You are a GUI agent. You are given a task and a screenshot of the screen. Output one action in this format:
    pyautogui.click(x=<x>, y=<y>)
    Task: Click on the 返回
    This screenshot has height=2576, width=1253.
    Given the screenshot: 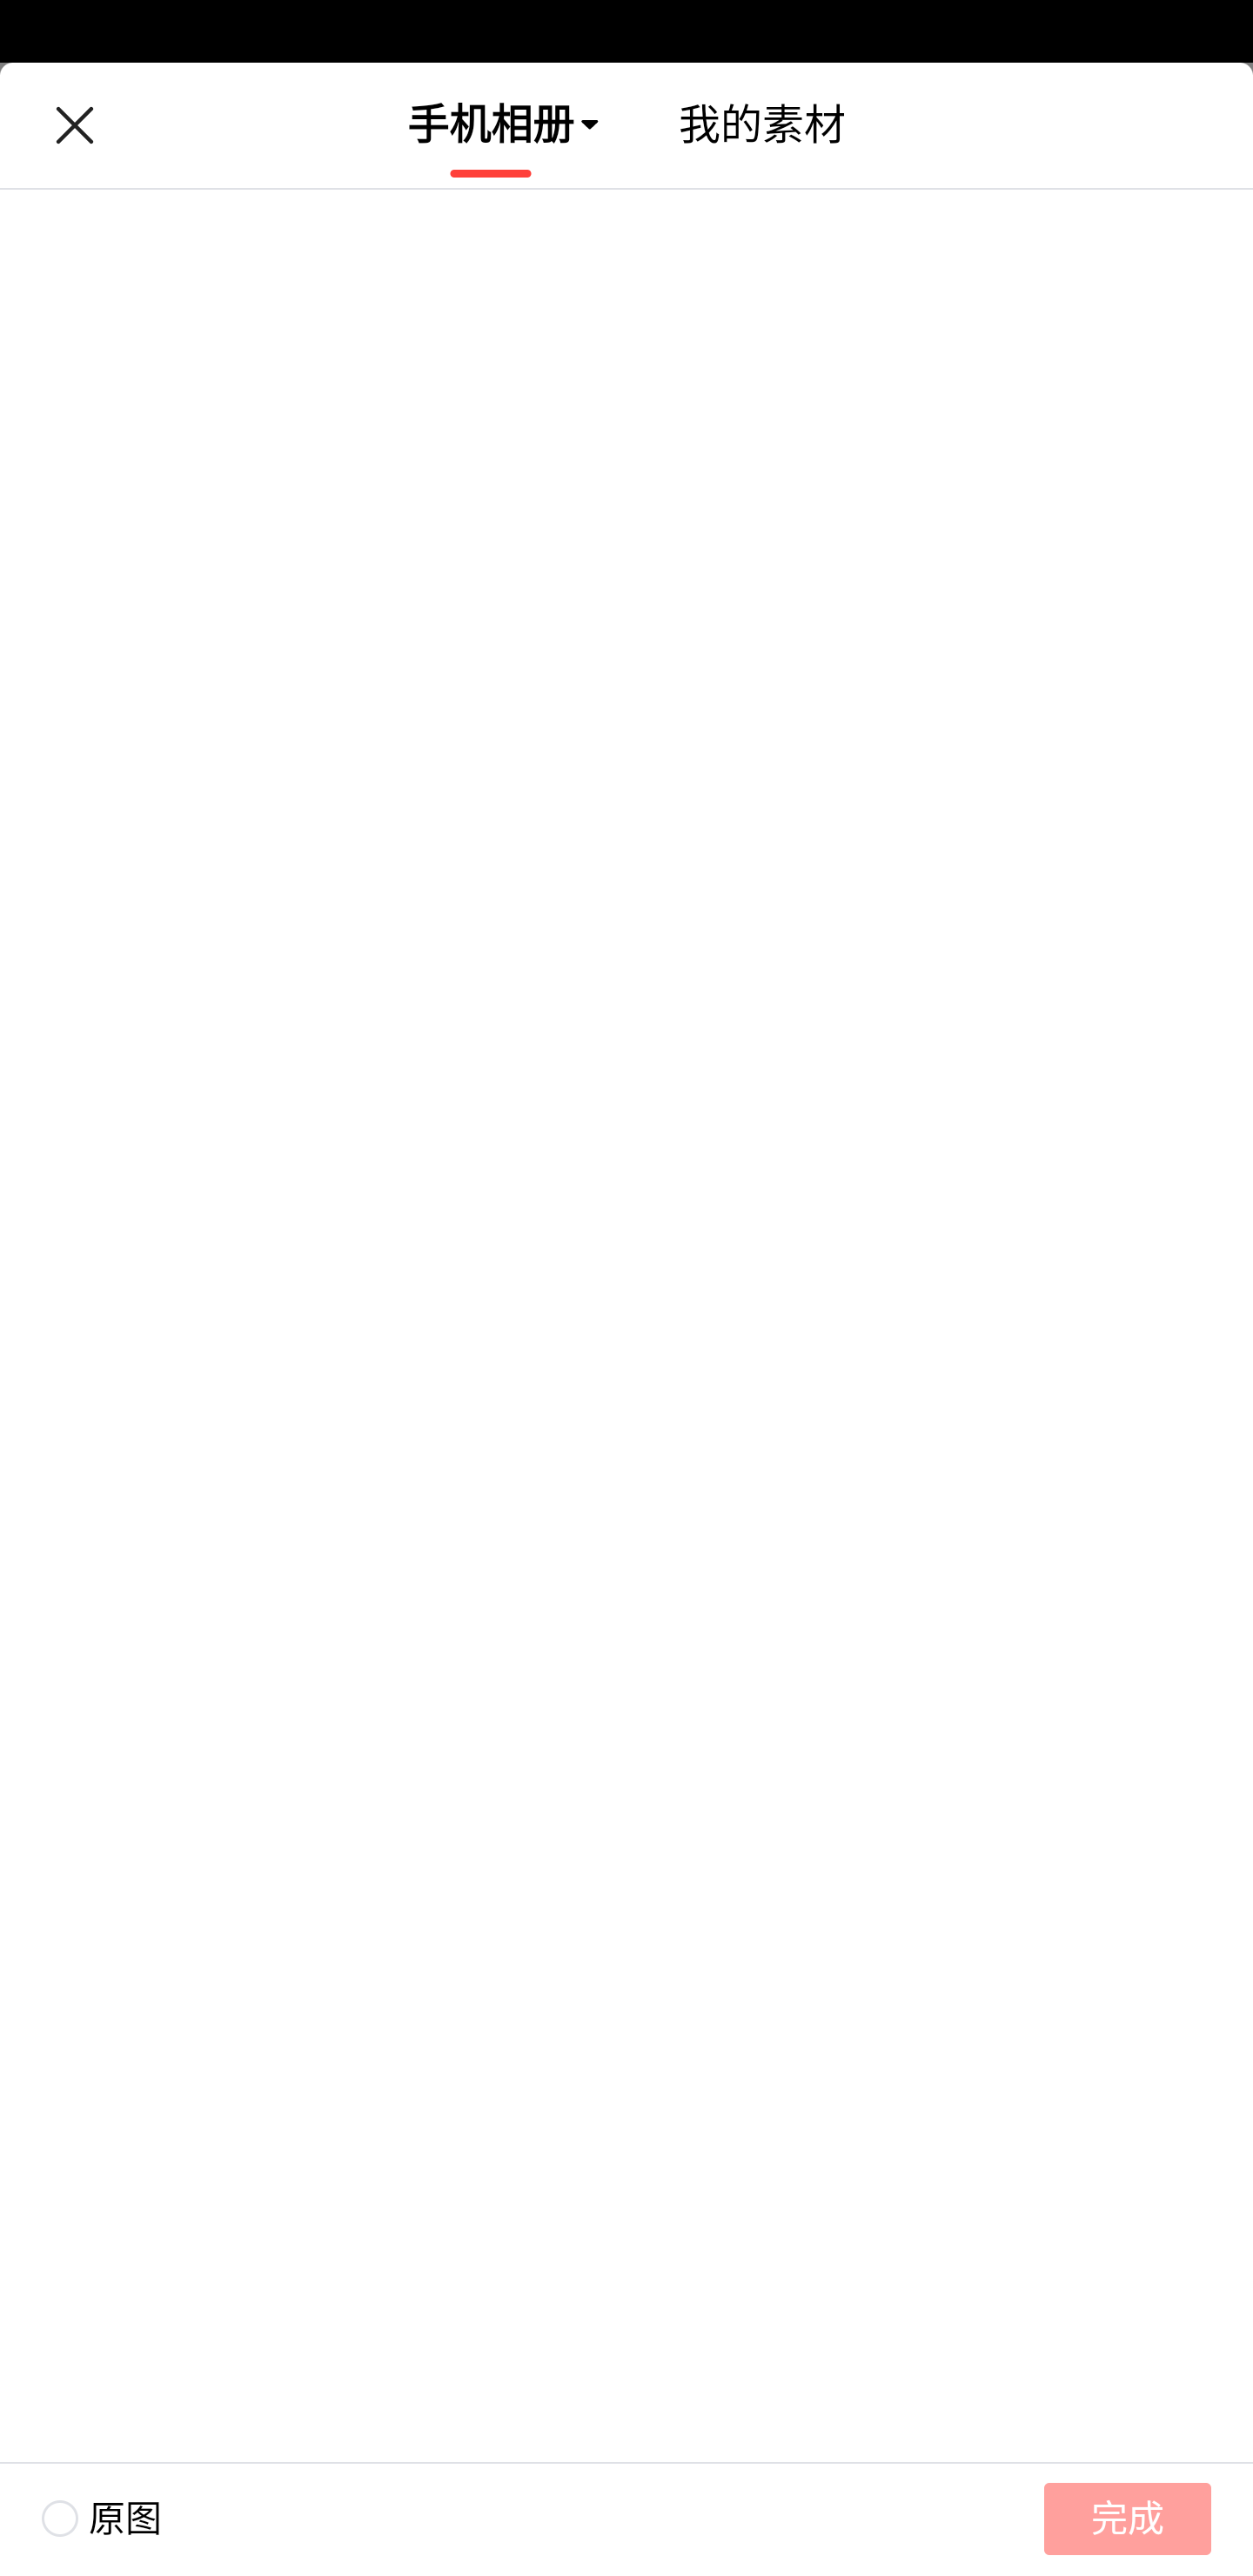 What is the action you would take?
    pyautogui.click(x=74, y=125)
    